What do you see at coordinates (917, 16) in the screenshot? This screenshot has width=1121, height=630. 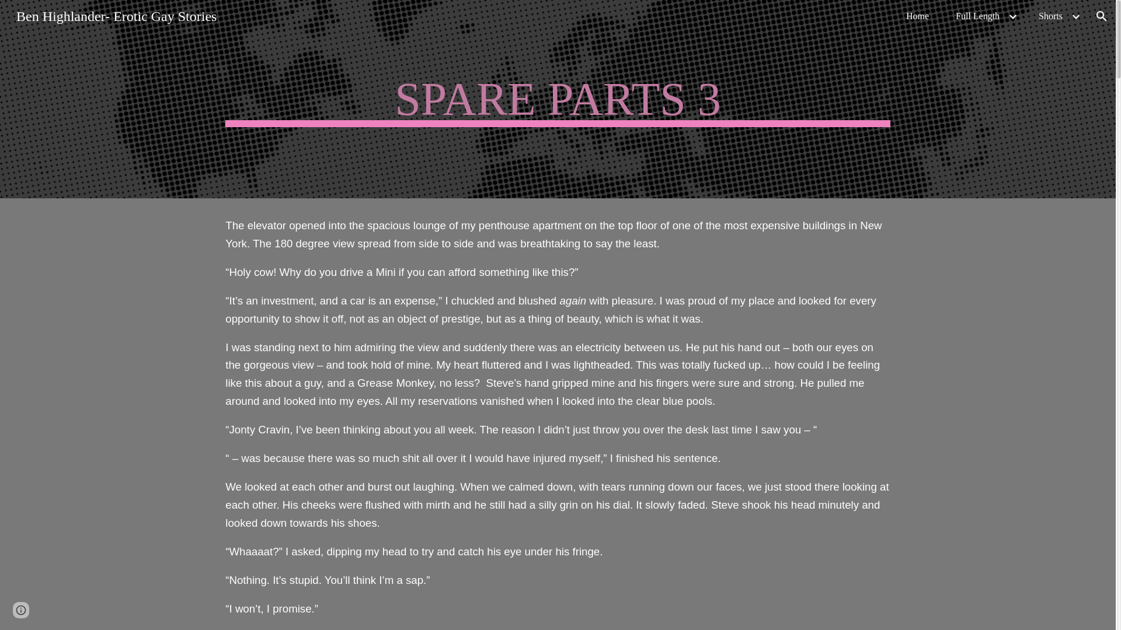 I see `Home` at bounding box center [917, 16].